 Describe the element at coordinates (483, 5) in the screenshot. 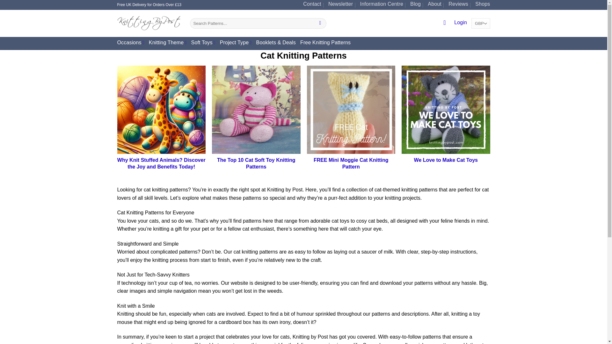

I see `Shops` at that location.